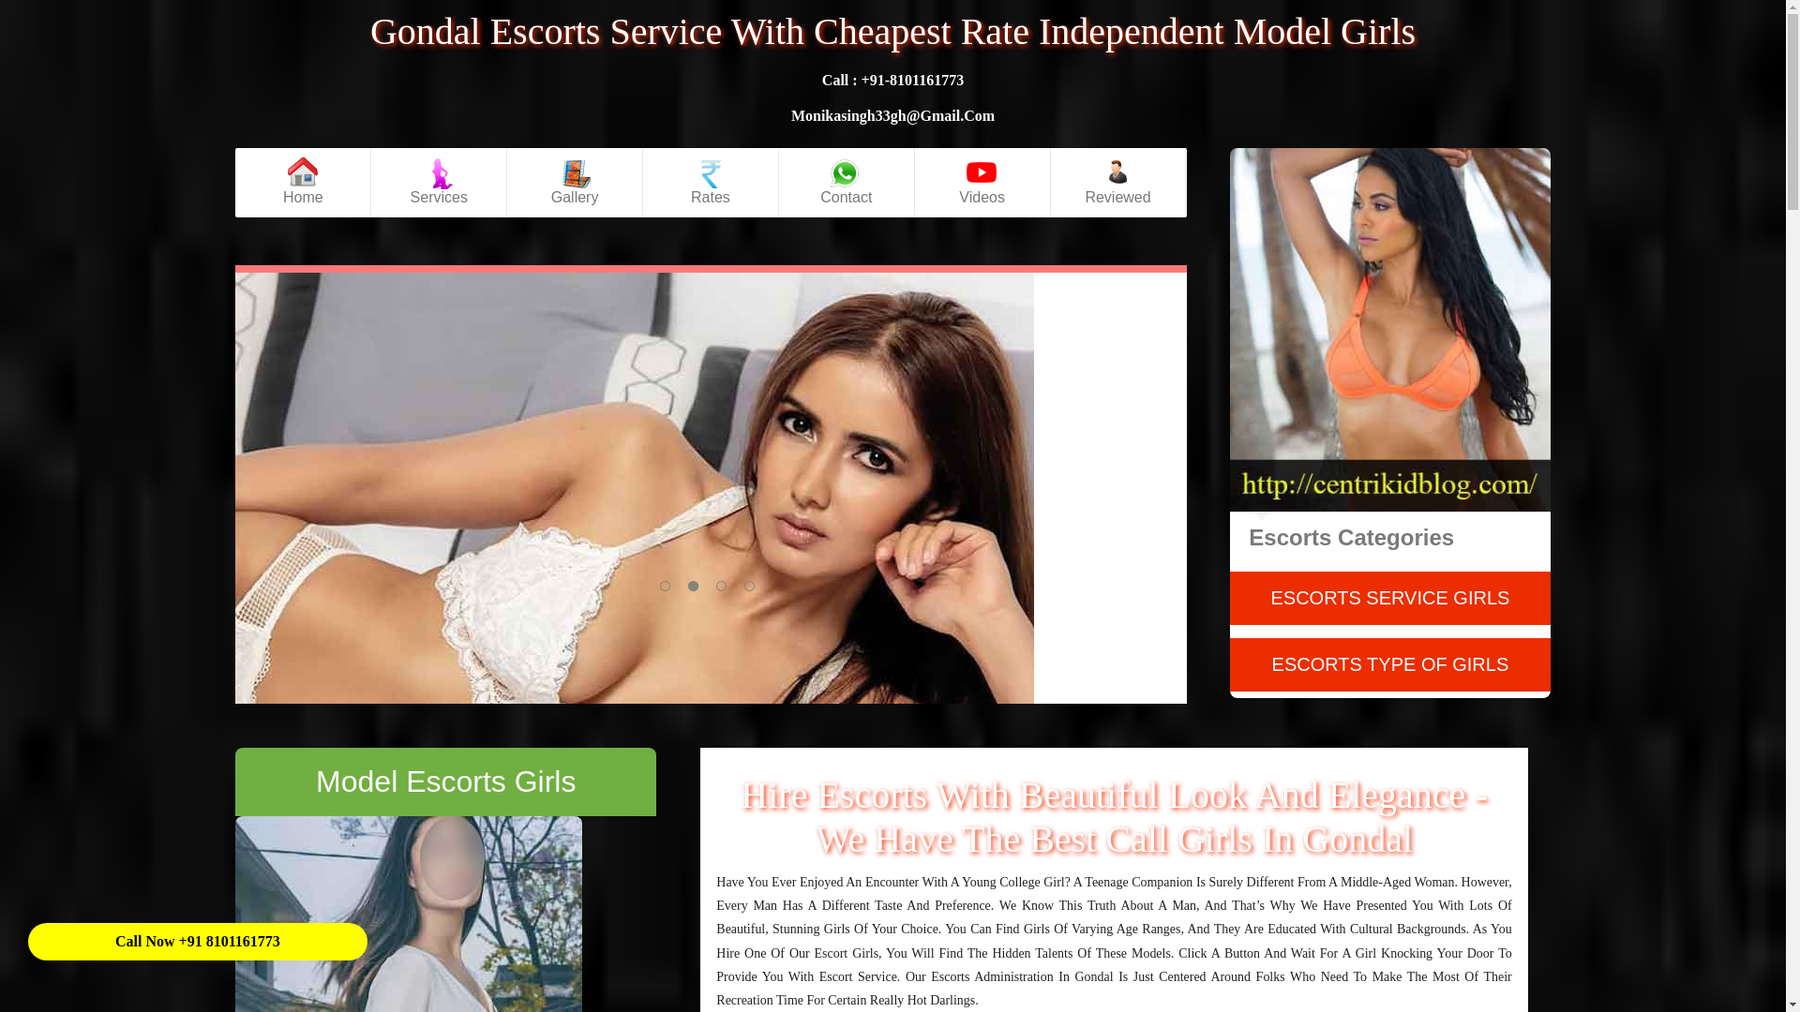  Describe the element at coordinates (892, 80) in the screenshot. I see `gondal  escorts service girl whatsapp number` at that location.